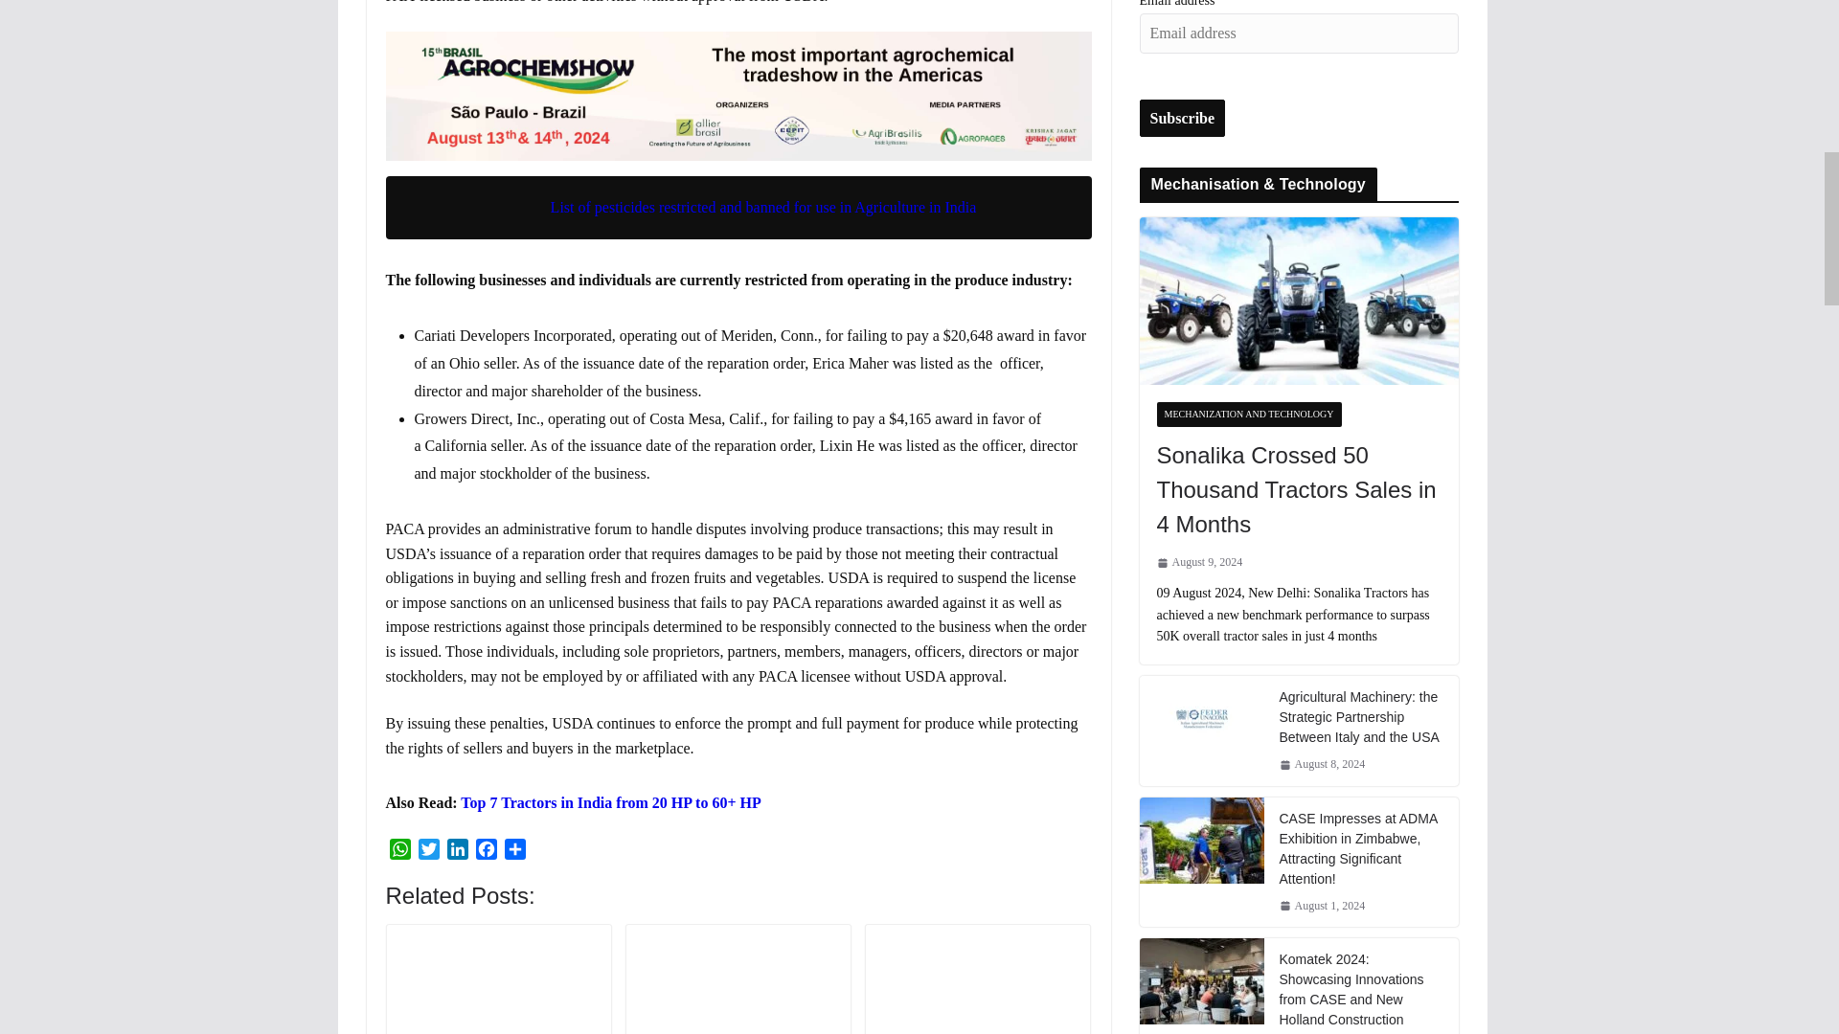 The width and height of the screenshot is (1839, 1034). I want to click on Subscribe, so click(1183, 118).